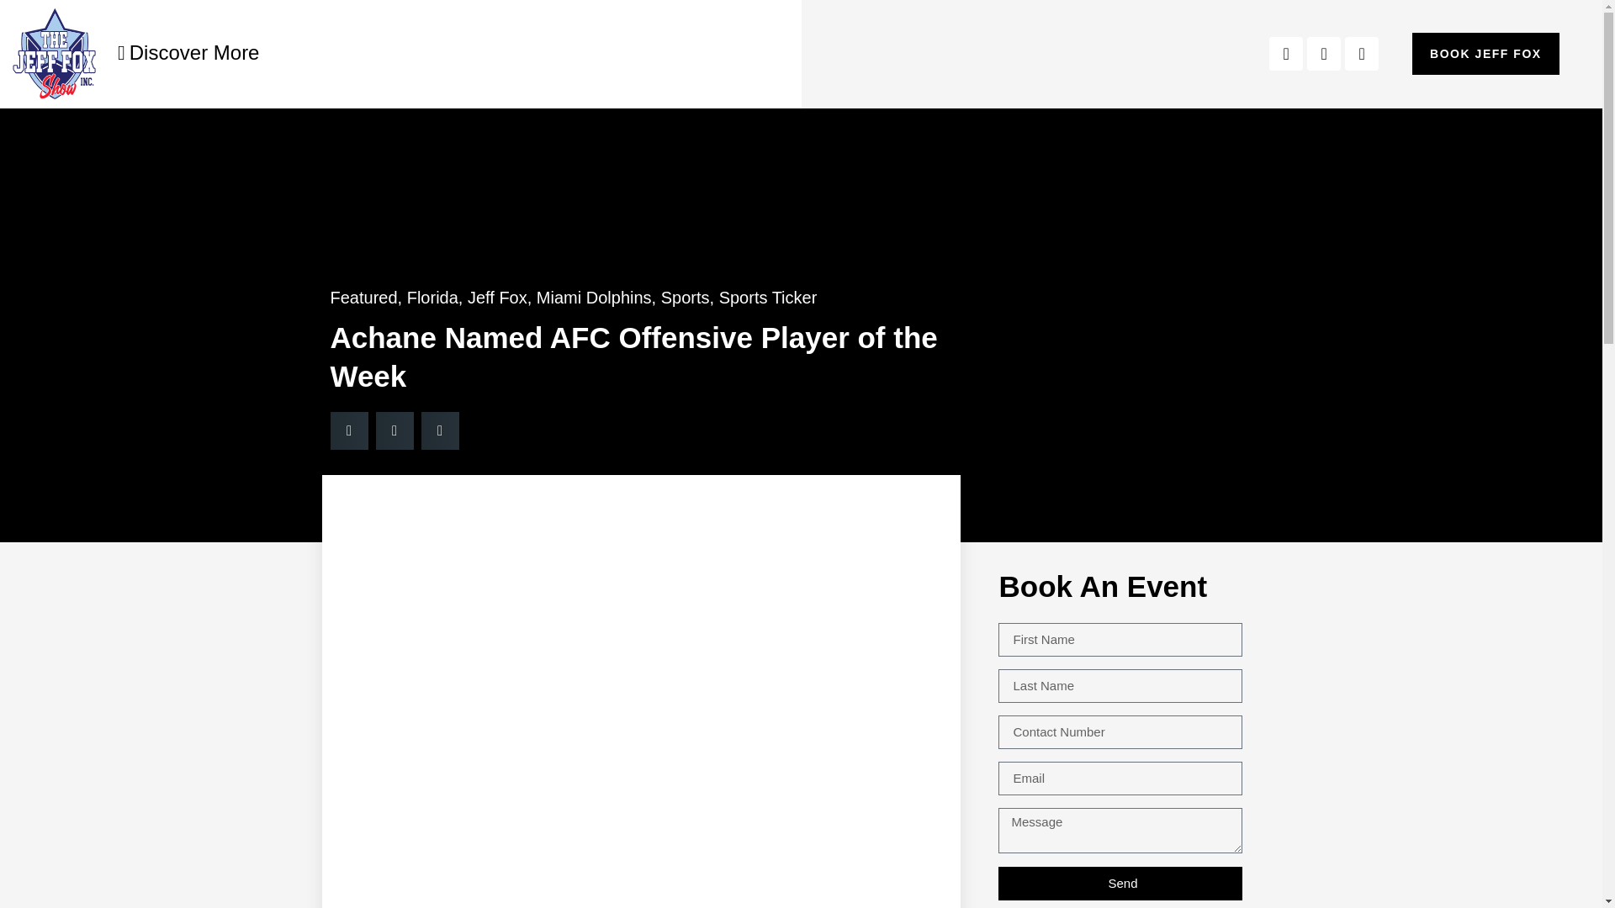  Describe the element at coordinates (498, 298) in the screenshot. I see `Jeff Fox` at that location.